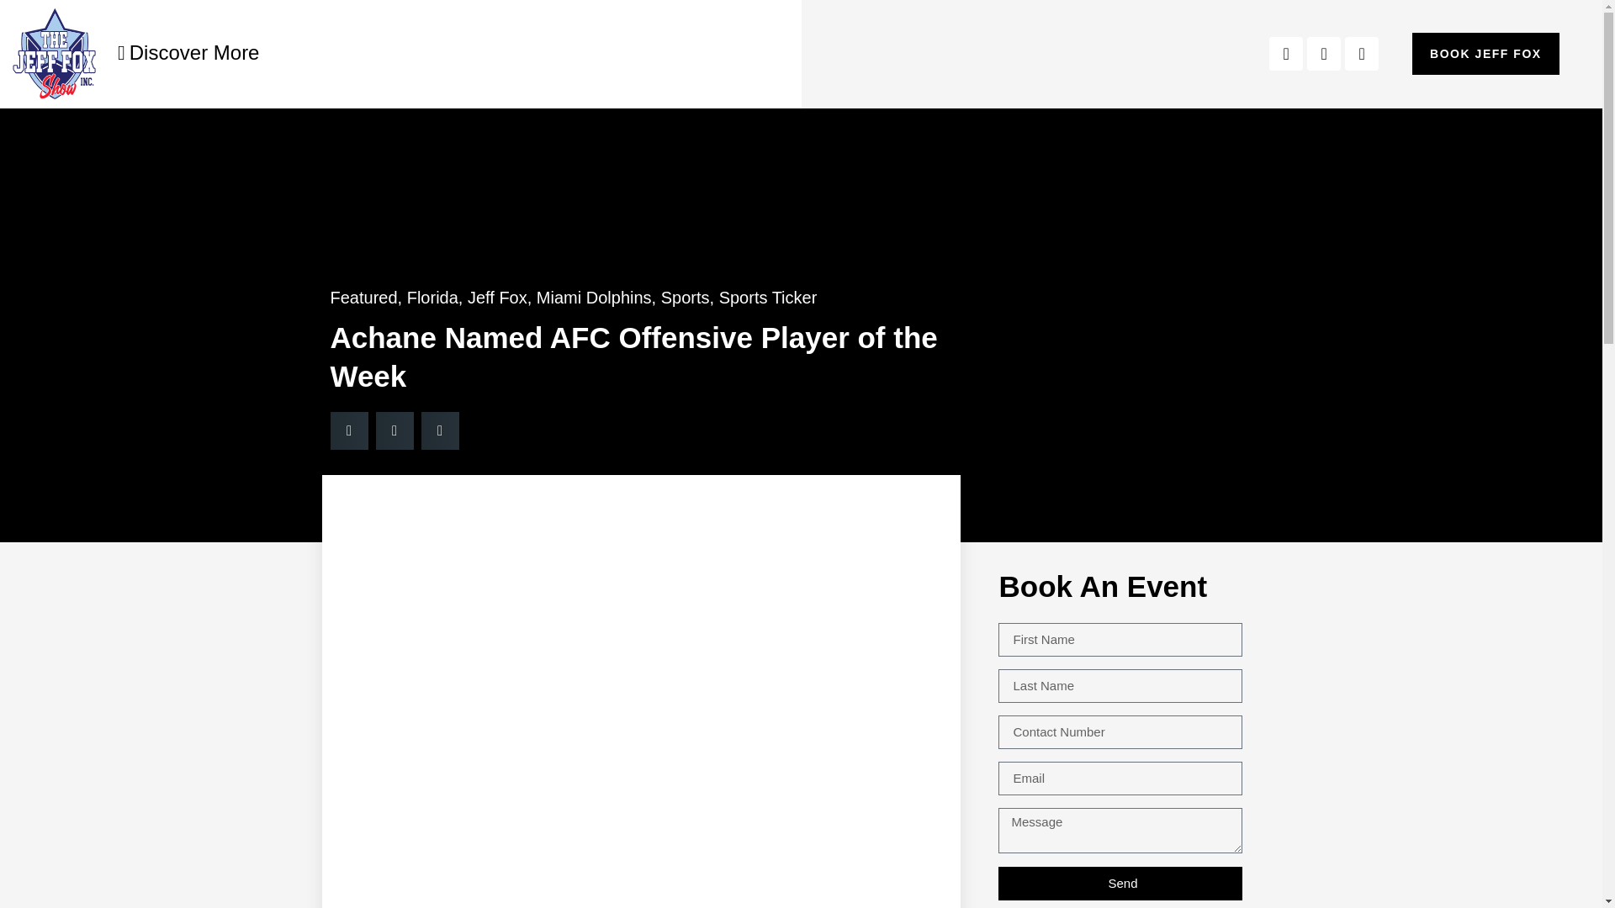  Describe the element at coordinates (498, 298) in the screenshot. I see `Jeff Fox` at that location.